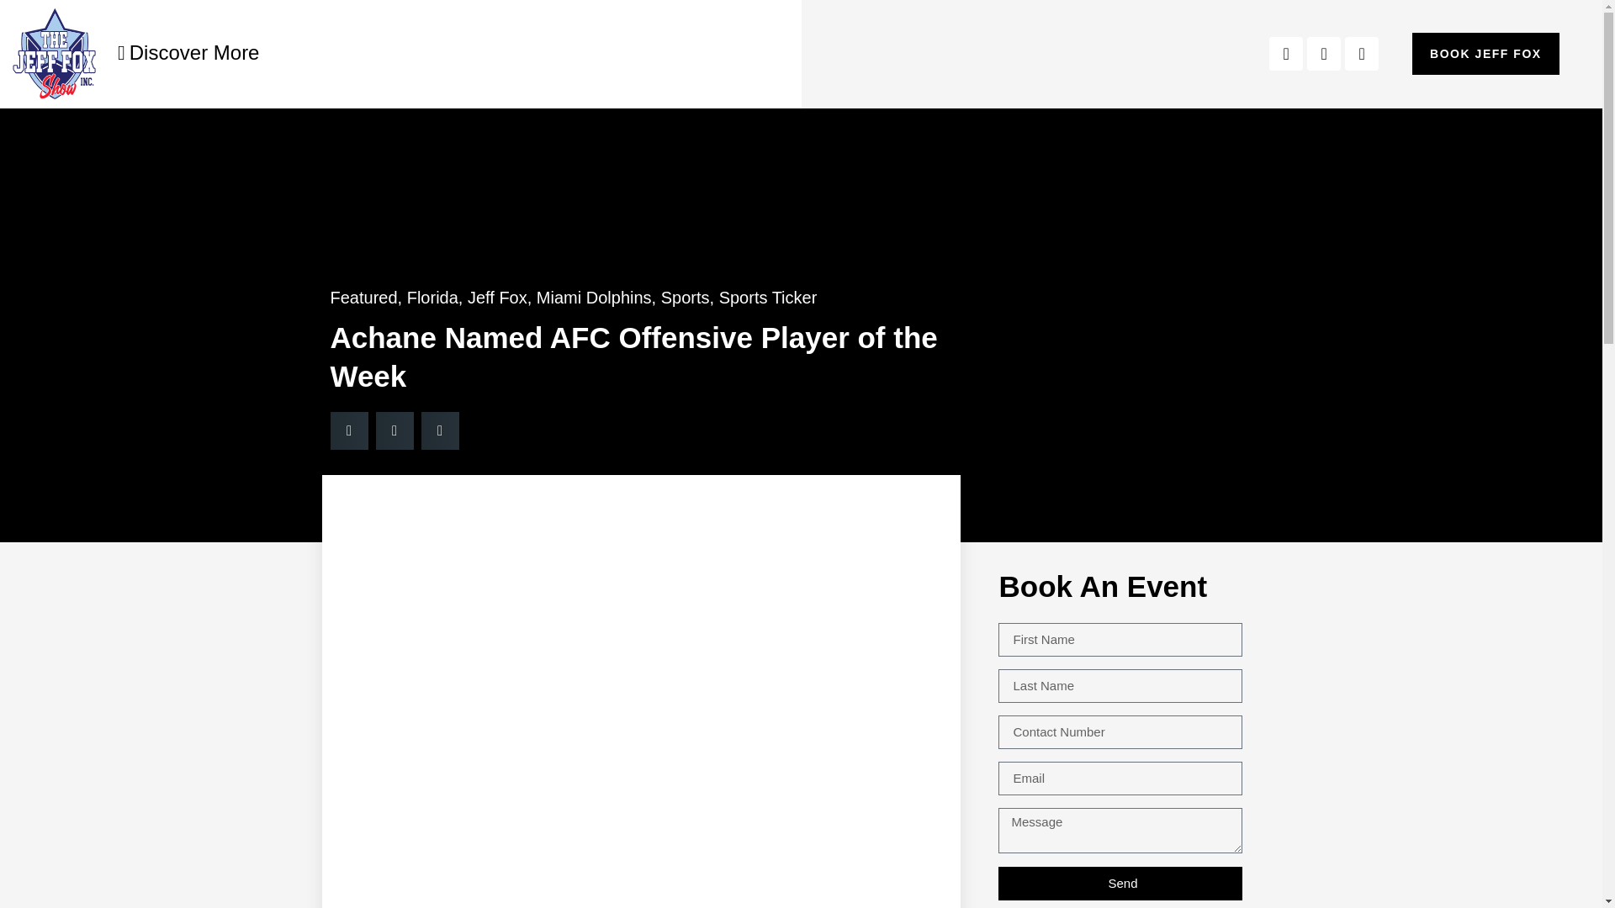  Describe the element at coordinates (498, 298) in the screenshot. I see `Jeff Fox` at that location.